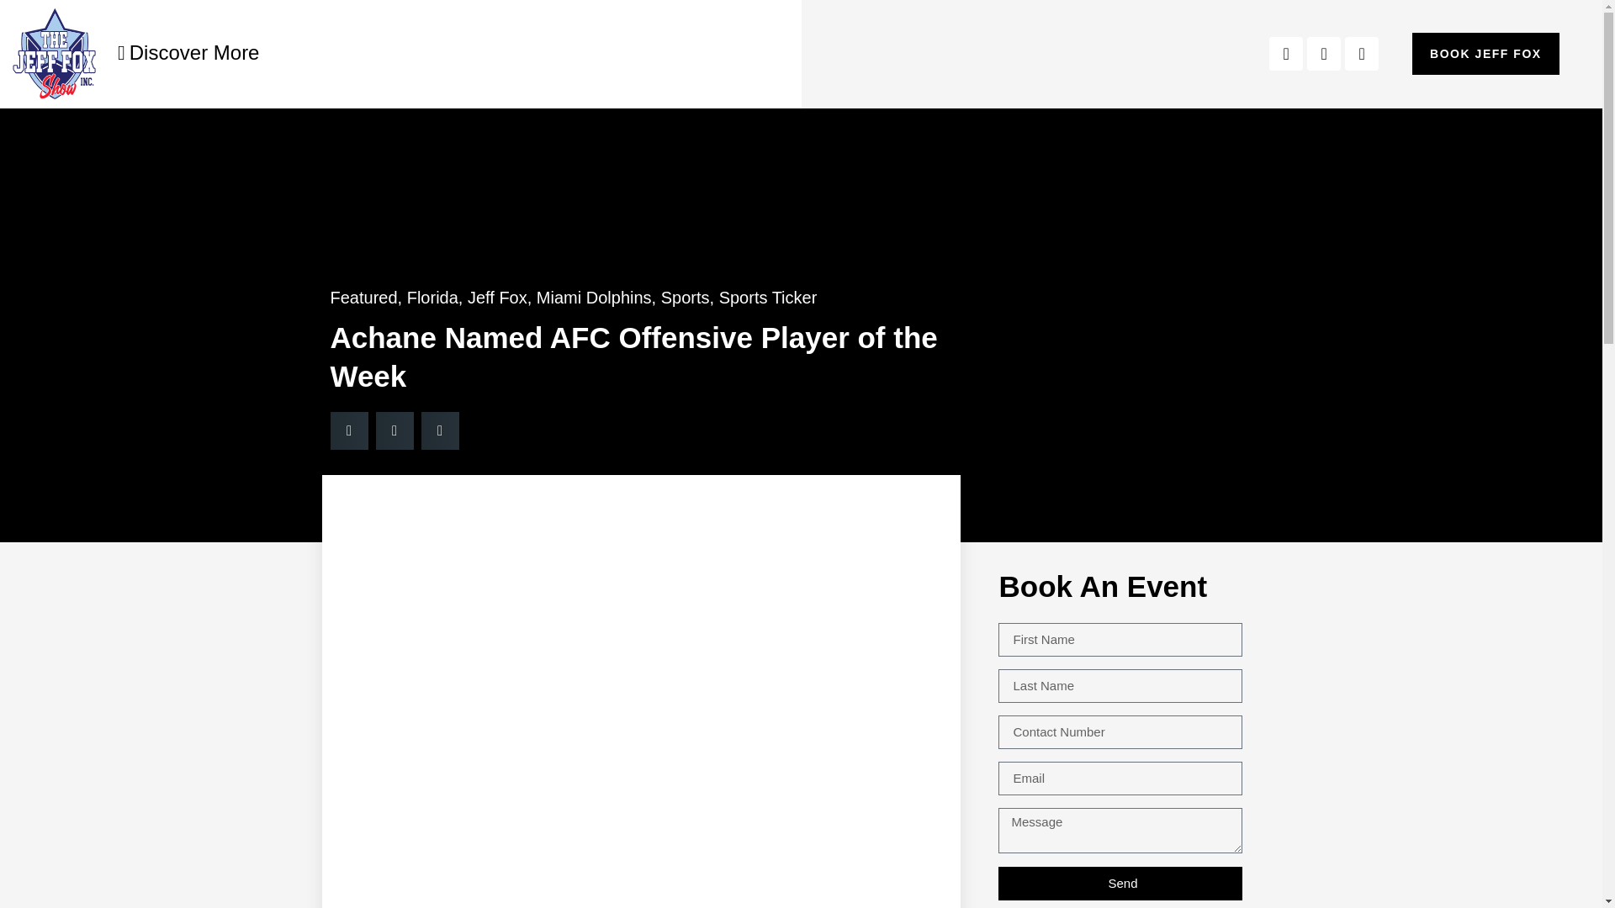  Describe the element at coordinates (498, 298) in the screenshot. I see `Jeff Fox` at that location.